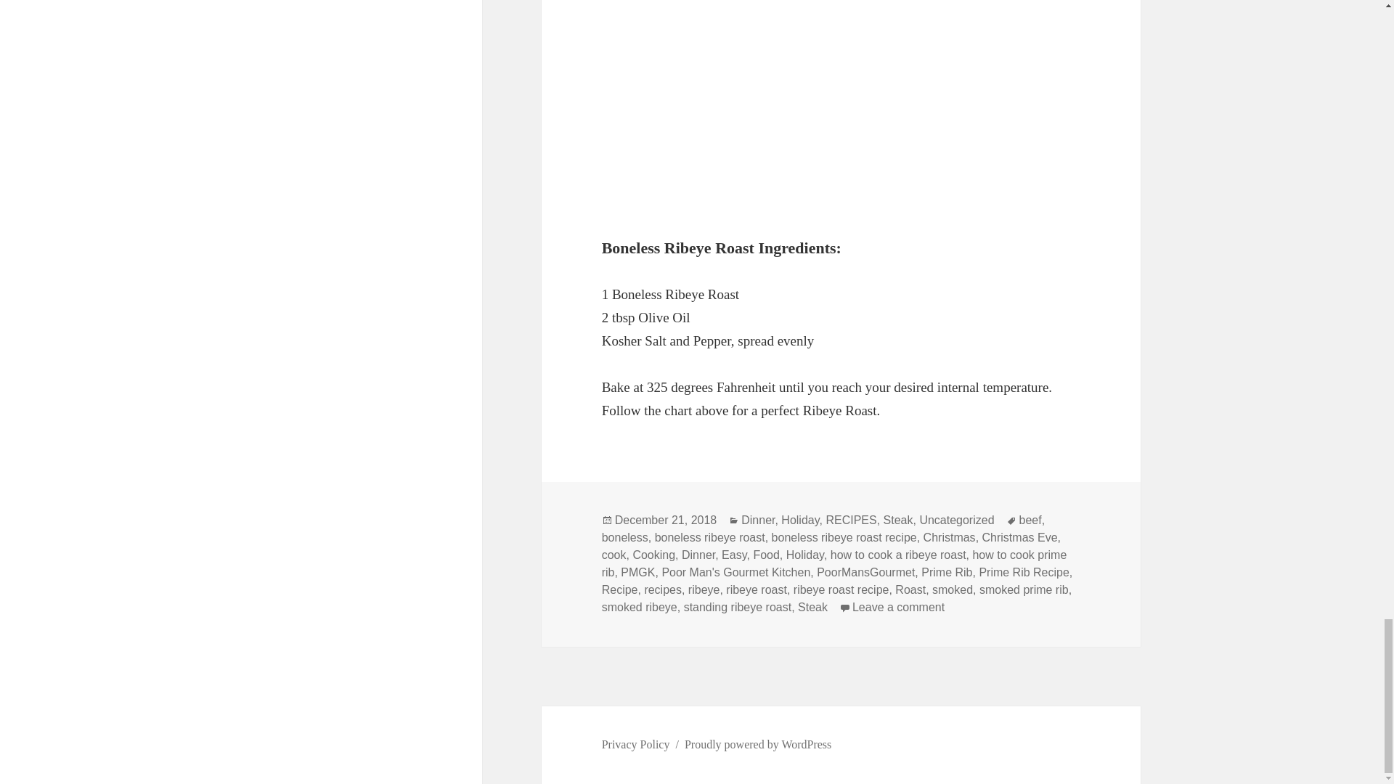 This screenshot has width=1394, height=784. What do you see at coordinates (666, 520) in the screenshot?
I see `December 21, 2018` at bounding box center [666, 520].